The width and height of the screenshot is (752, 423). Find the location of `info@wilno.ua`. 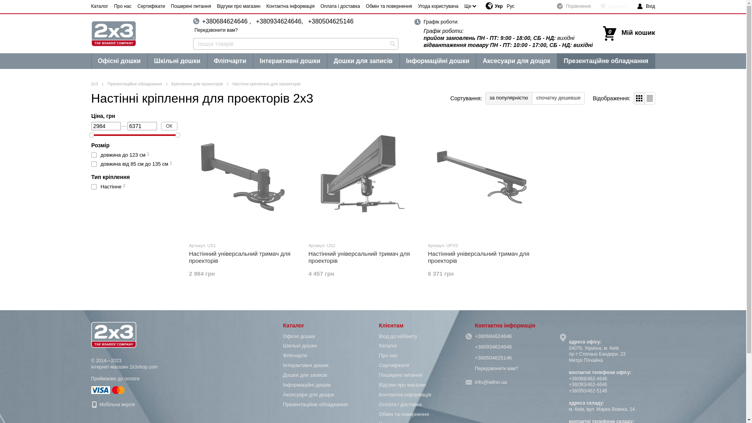

info@wilno.ua is located at coordinates (491, 382).